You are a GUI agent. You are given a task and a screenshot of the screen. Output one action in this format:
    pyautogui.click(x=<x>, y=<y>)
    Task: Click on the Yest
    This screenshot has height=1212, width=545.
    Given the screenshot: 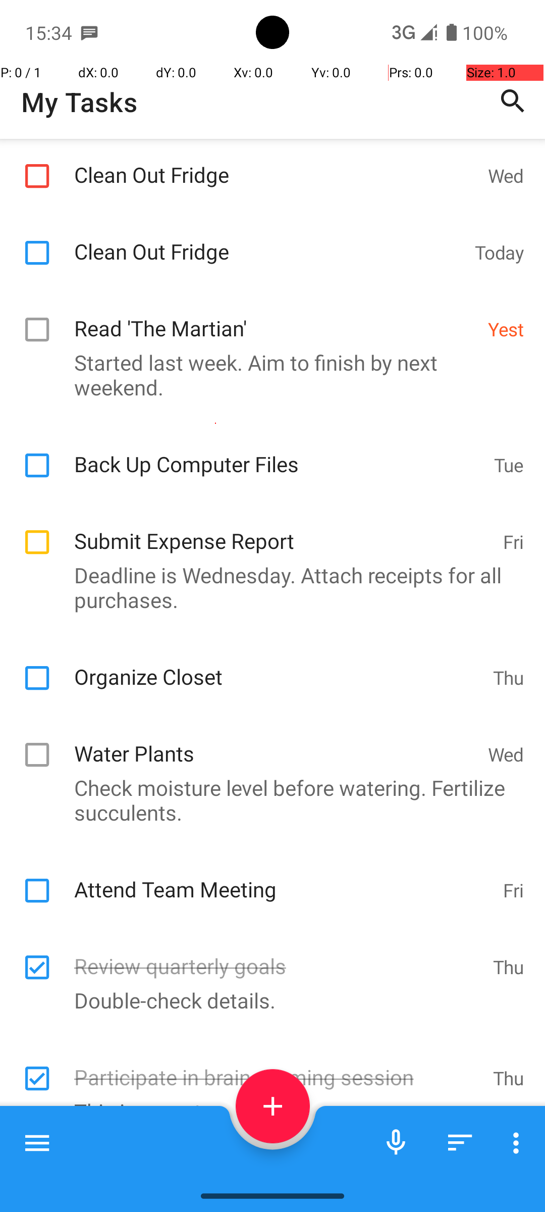 What is the action you would take?
    pyautogui.click(x=506, y=329)
    